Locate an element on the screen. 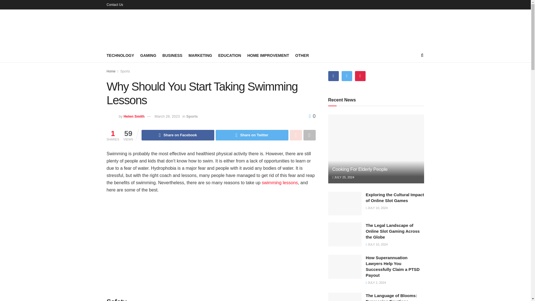  EDUCATION is located at coordinates (230, 55).